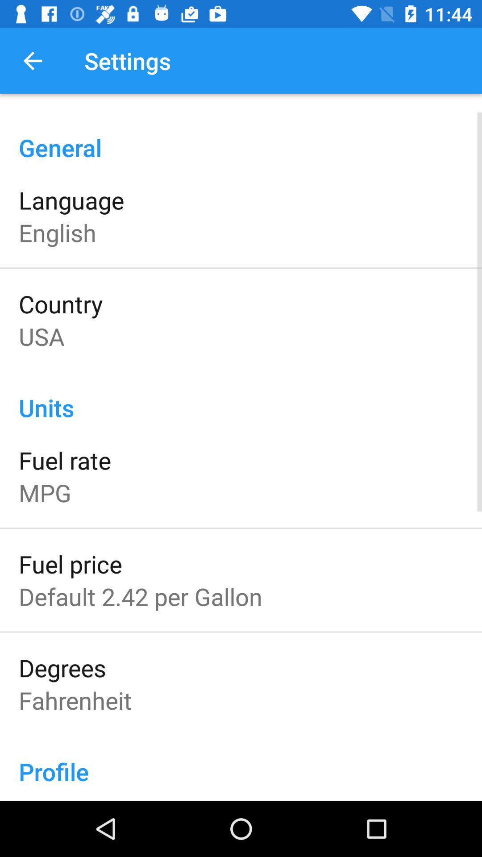 The image size is (482, 857). What do you see at coordinates (71, 564) in the screenshot?
I see `turn off the item below mpg item` at bounding box center [71, 564].